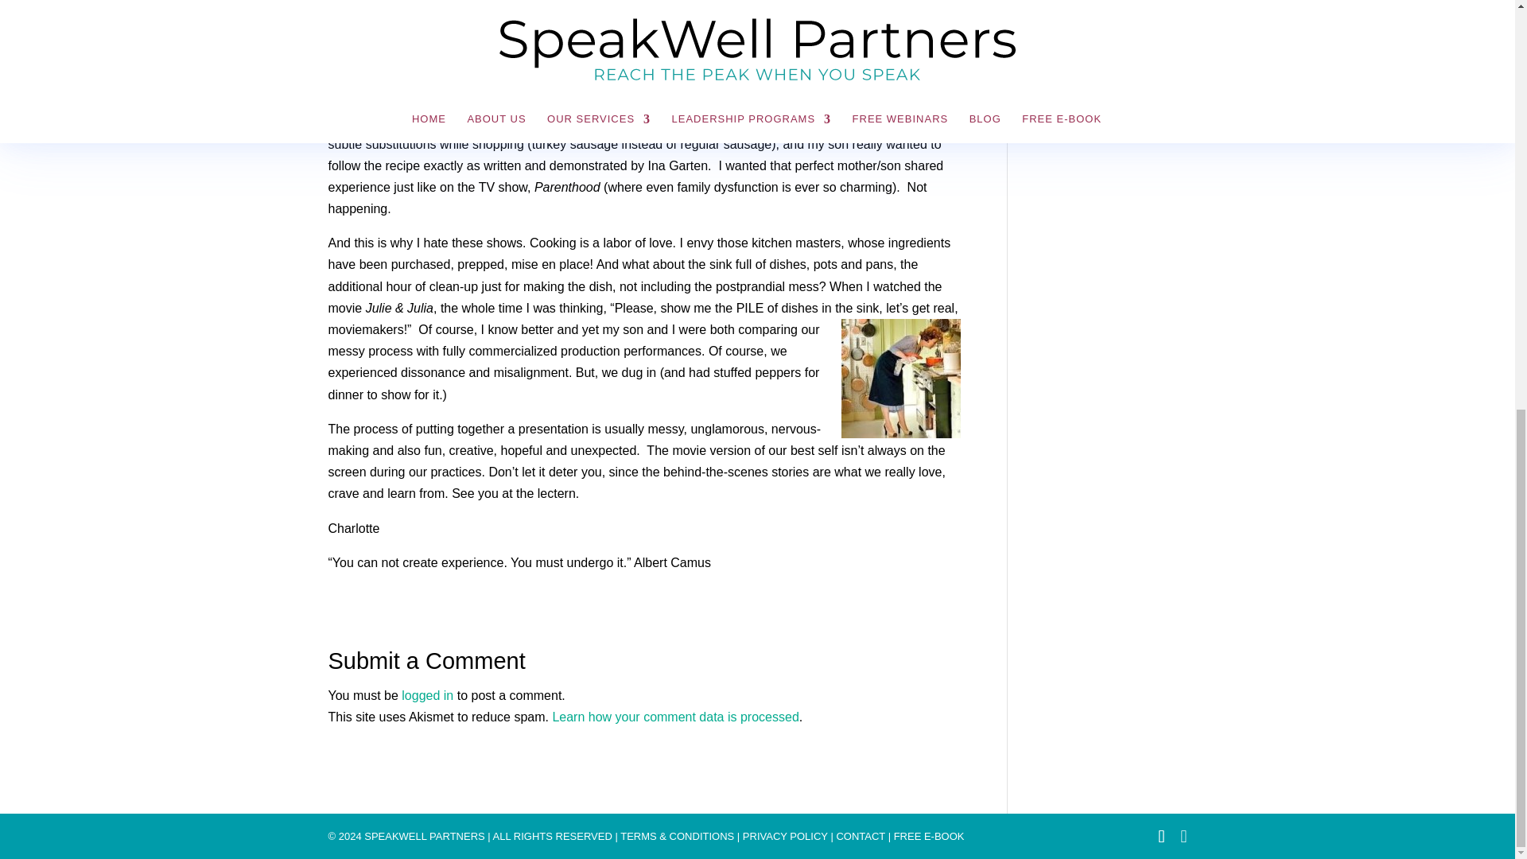 The image size is (1527, 859). I want to click on CONTACT, so click(861, 837).